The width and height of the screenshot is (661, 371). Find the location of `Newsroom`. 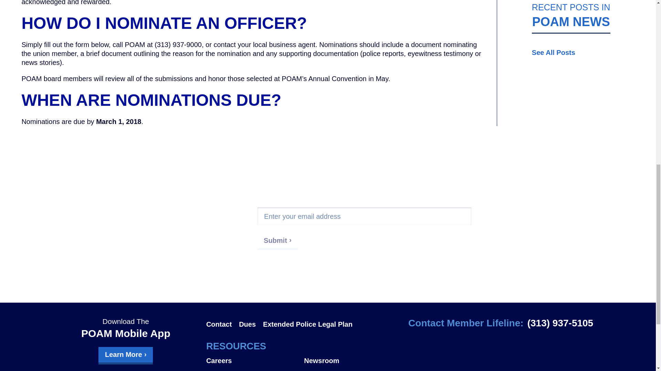

Newsroom is located at coordinates (322, 360).